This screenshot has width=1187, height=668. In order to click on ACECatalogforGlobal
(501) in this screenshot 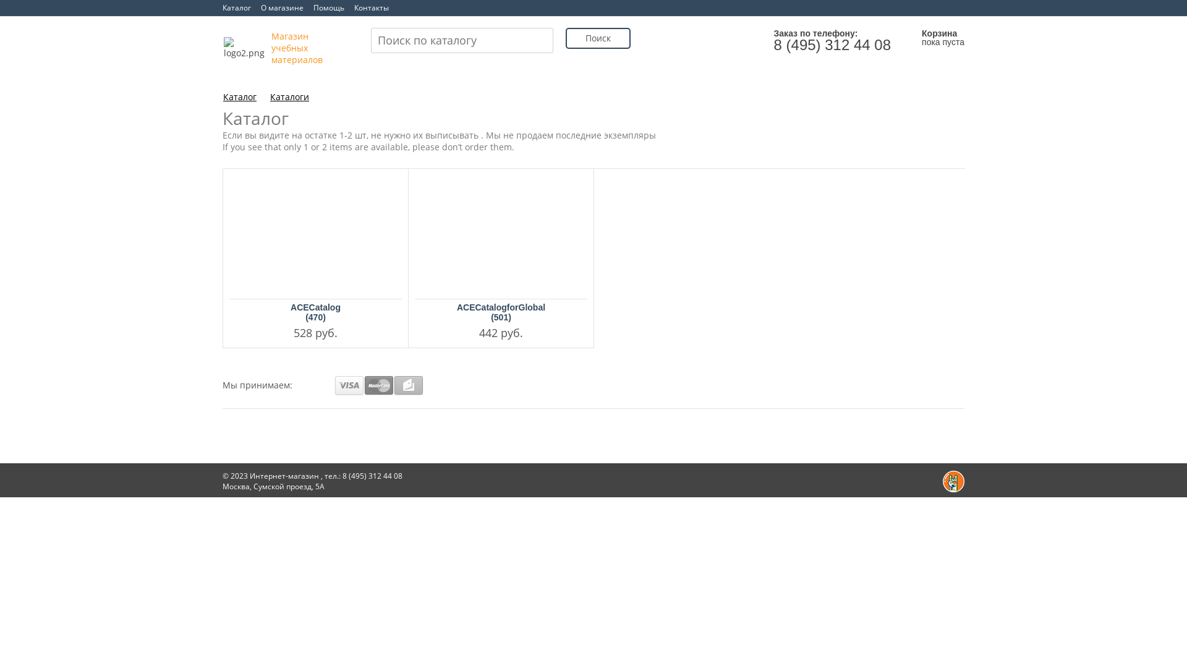, I will do `click(501, 312)`.